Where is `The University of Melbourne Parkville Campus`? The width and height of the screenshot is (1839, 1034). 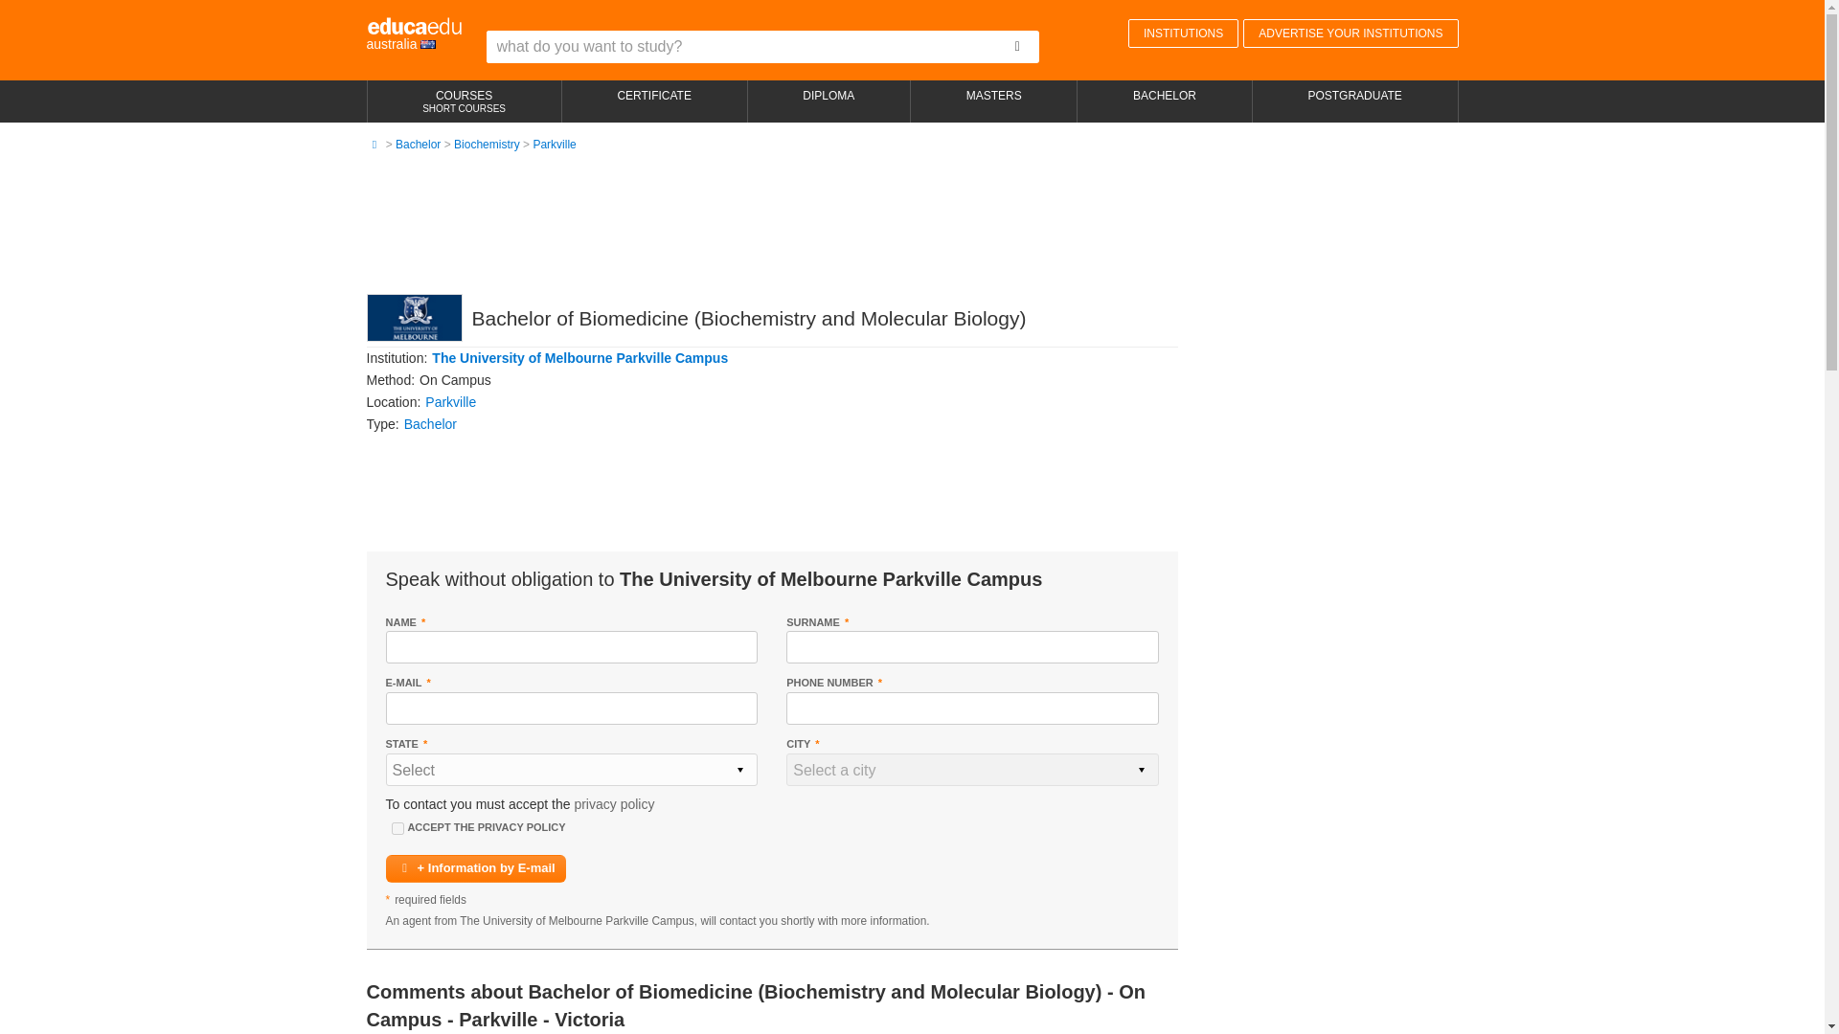 The University of Melbourne Parkville Campus is located at coordinates (580, 358).